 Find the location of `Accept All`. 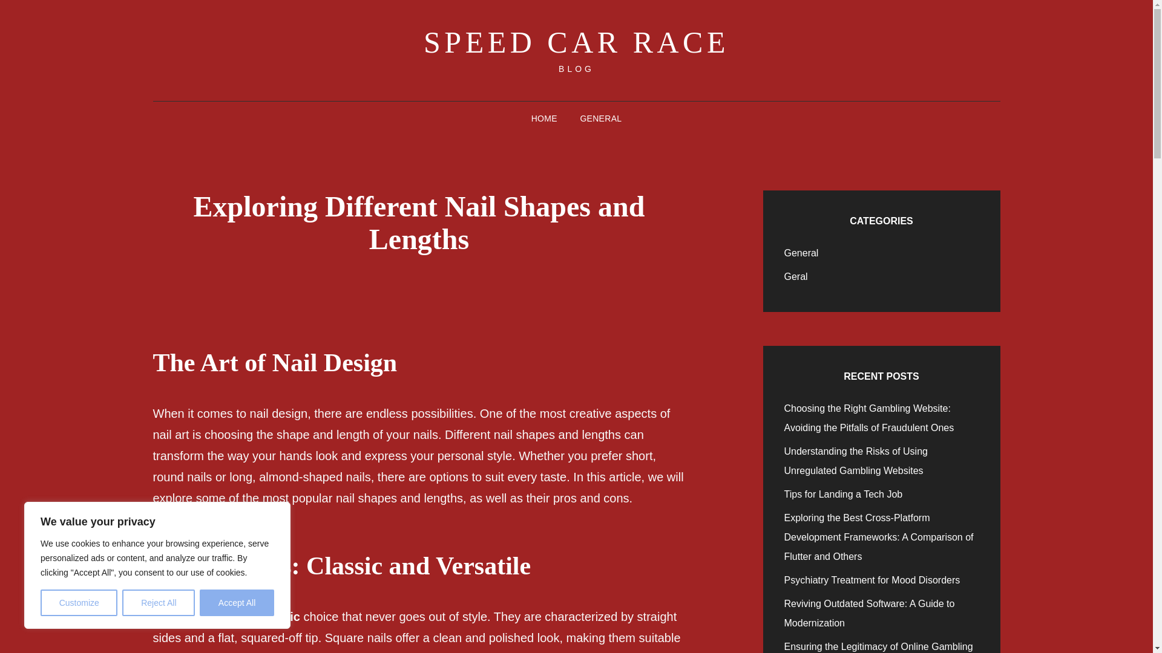

Accept All is located at coordinates (237, 603).